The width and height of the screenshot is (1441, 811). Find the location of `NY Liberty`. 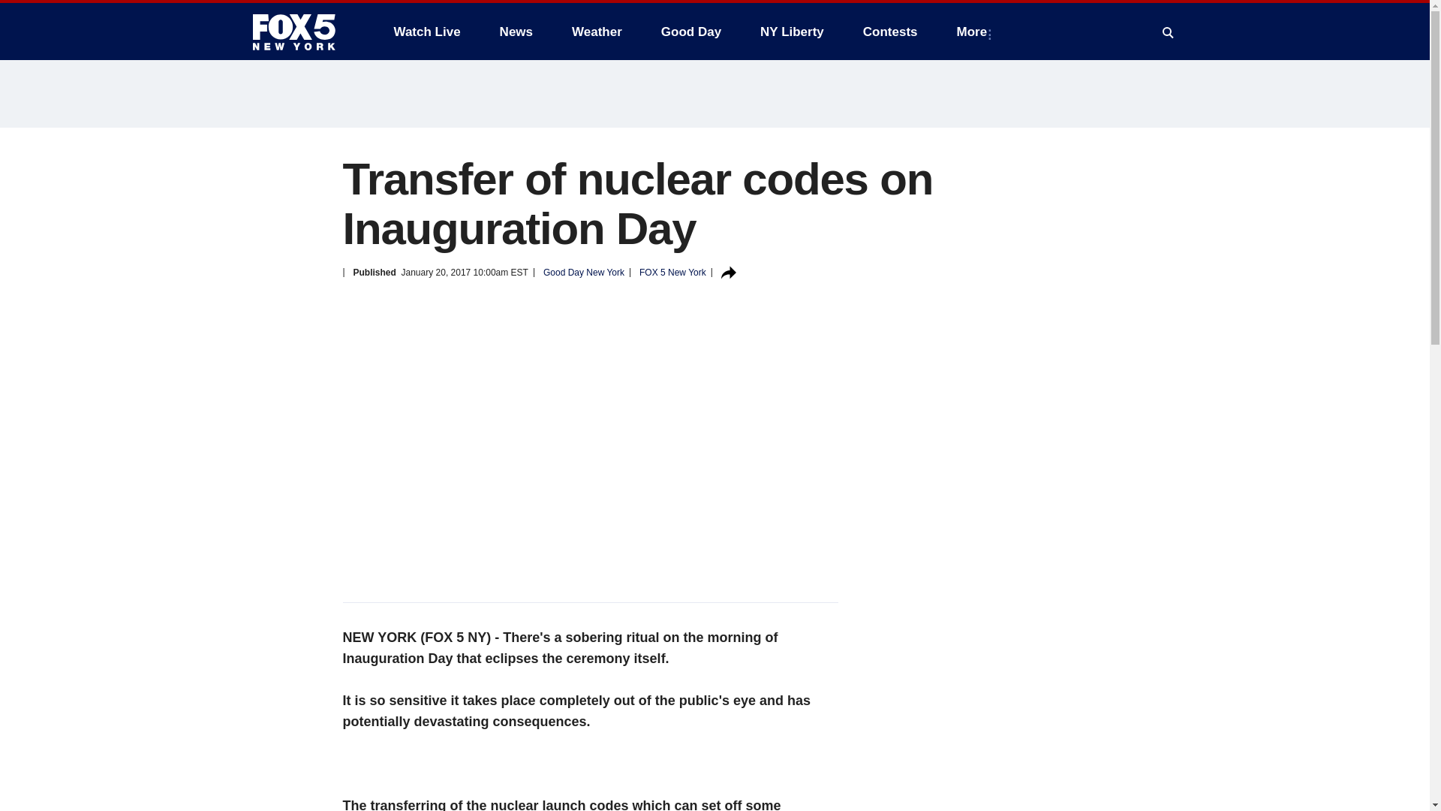

NY Liberty is located at coordinates (791, 32).